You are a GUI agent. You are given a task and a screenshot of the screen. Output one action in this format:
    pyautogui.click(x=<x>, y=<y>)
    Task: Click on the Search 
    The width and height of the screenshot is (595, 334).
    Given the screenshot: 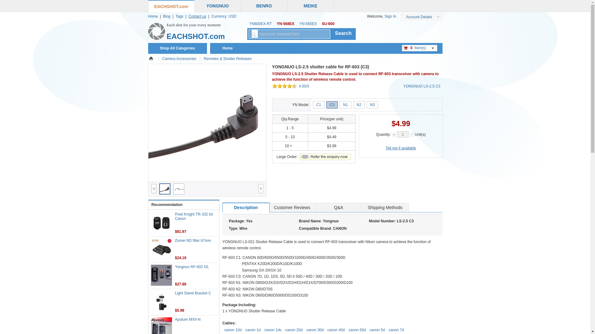 What is the action you would take?
    pyautogui.click(x=343, y=34)
    